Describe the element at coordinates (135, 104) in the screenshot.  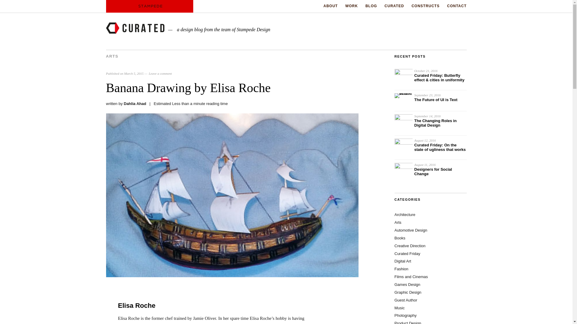
I see `Dahlia Ahad` at that location.